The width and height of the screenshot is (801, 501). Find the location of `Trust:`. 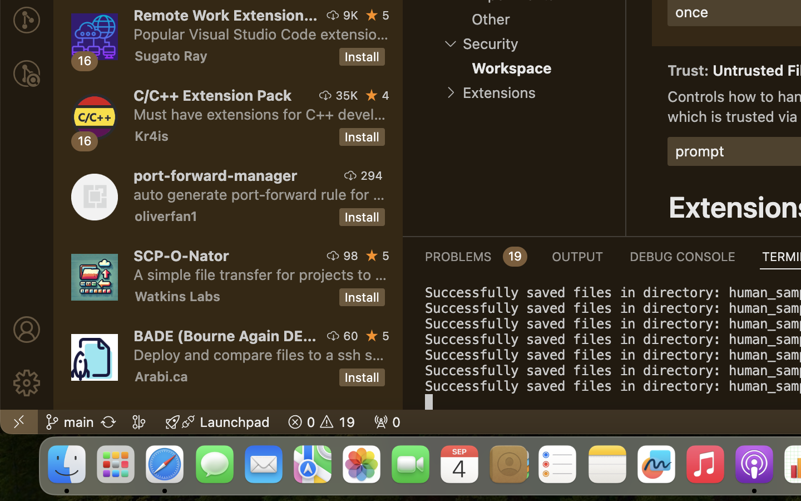

Trust: is located at coordinates (690, 71).